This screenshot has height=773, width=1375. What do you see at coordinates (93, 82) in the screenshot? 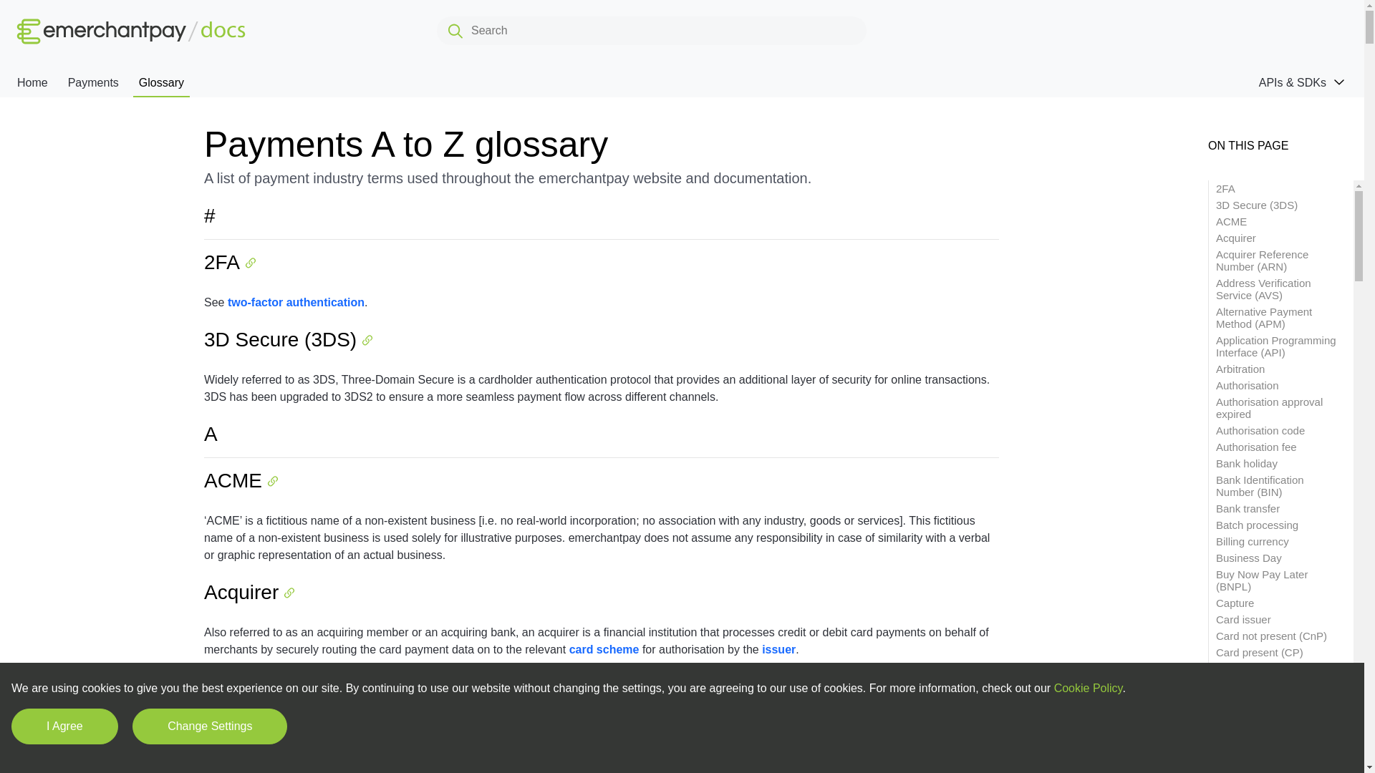
I see `Payments` at bounding box center [93, 82].